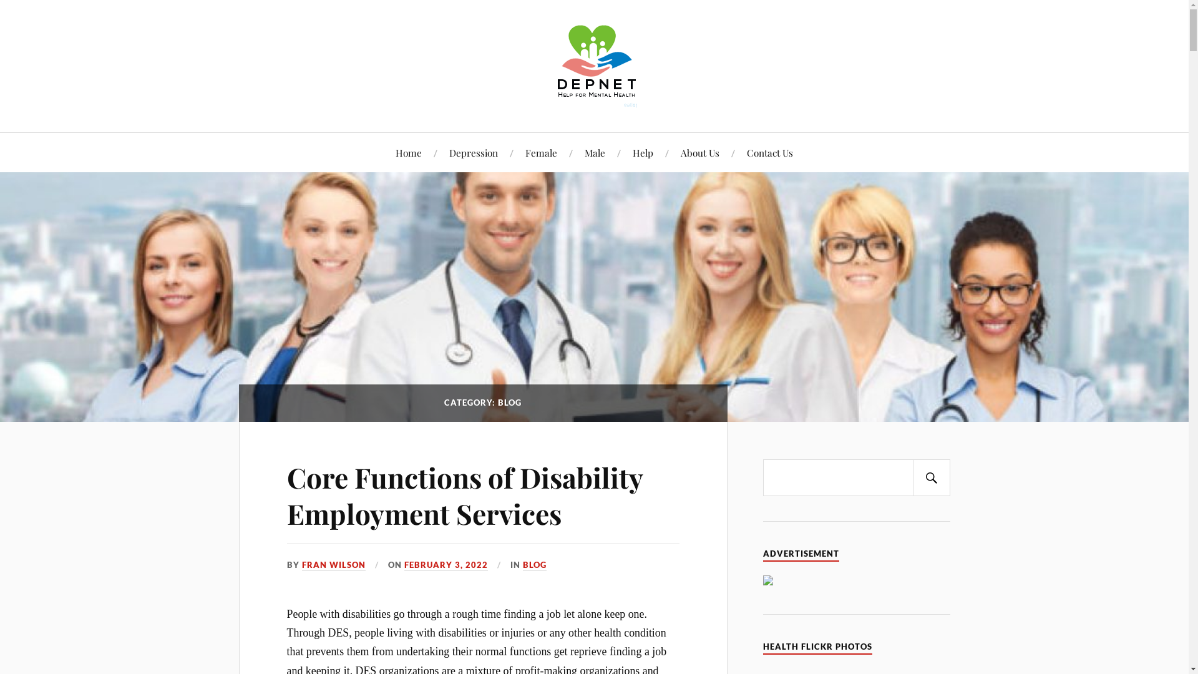 The width and height of the screenshot is (1198, 674). I want to click on Help, so click(643, 152).